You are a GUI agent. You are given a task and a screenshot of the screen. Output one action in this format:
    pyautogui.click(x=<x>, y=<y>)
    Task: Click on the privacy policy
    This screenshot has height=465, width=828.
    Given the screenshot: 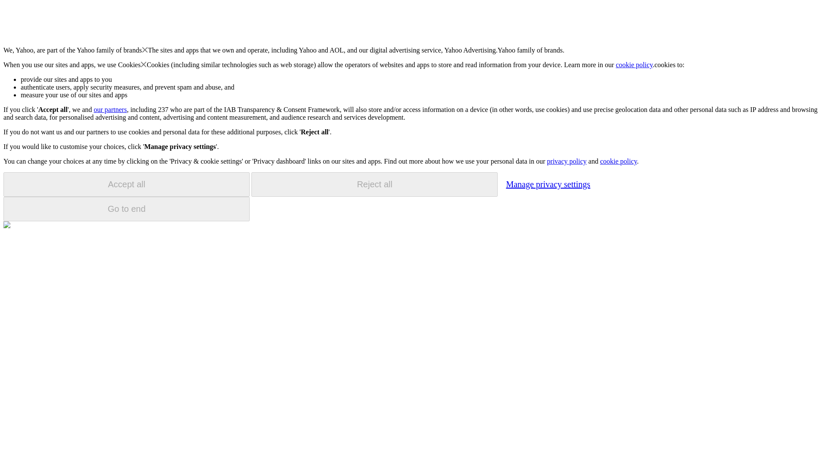 What is the action you would take?
    pyautogui.click(x=566, y=161)
    